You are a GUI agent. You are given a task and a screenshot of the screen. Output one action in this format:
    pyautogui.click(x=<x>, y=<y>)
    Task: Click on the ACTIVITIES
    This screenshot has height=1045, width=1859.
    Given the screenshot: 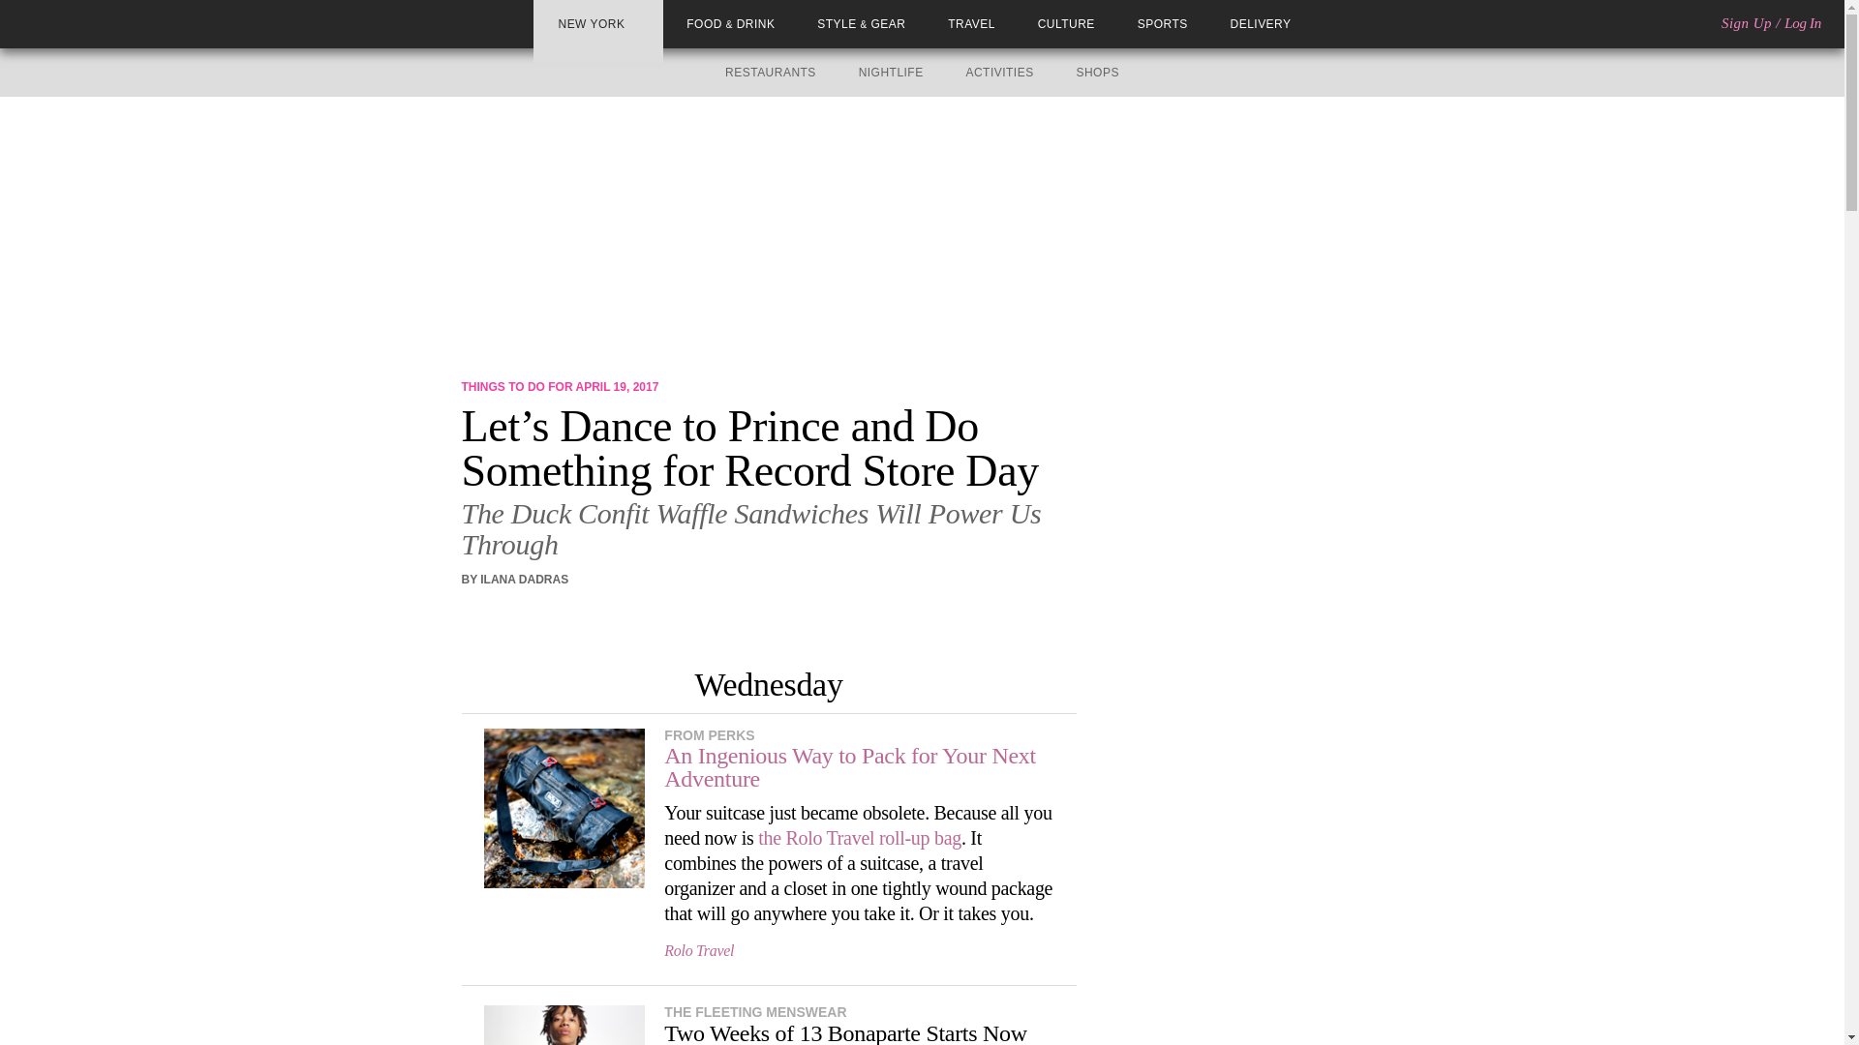 What is the action you would take?
    pyautogui.click(x=999, y=73)
    